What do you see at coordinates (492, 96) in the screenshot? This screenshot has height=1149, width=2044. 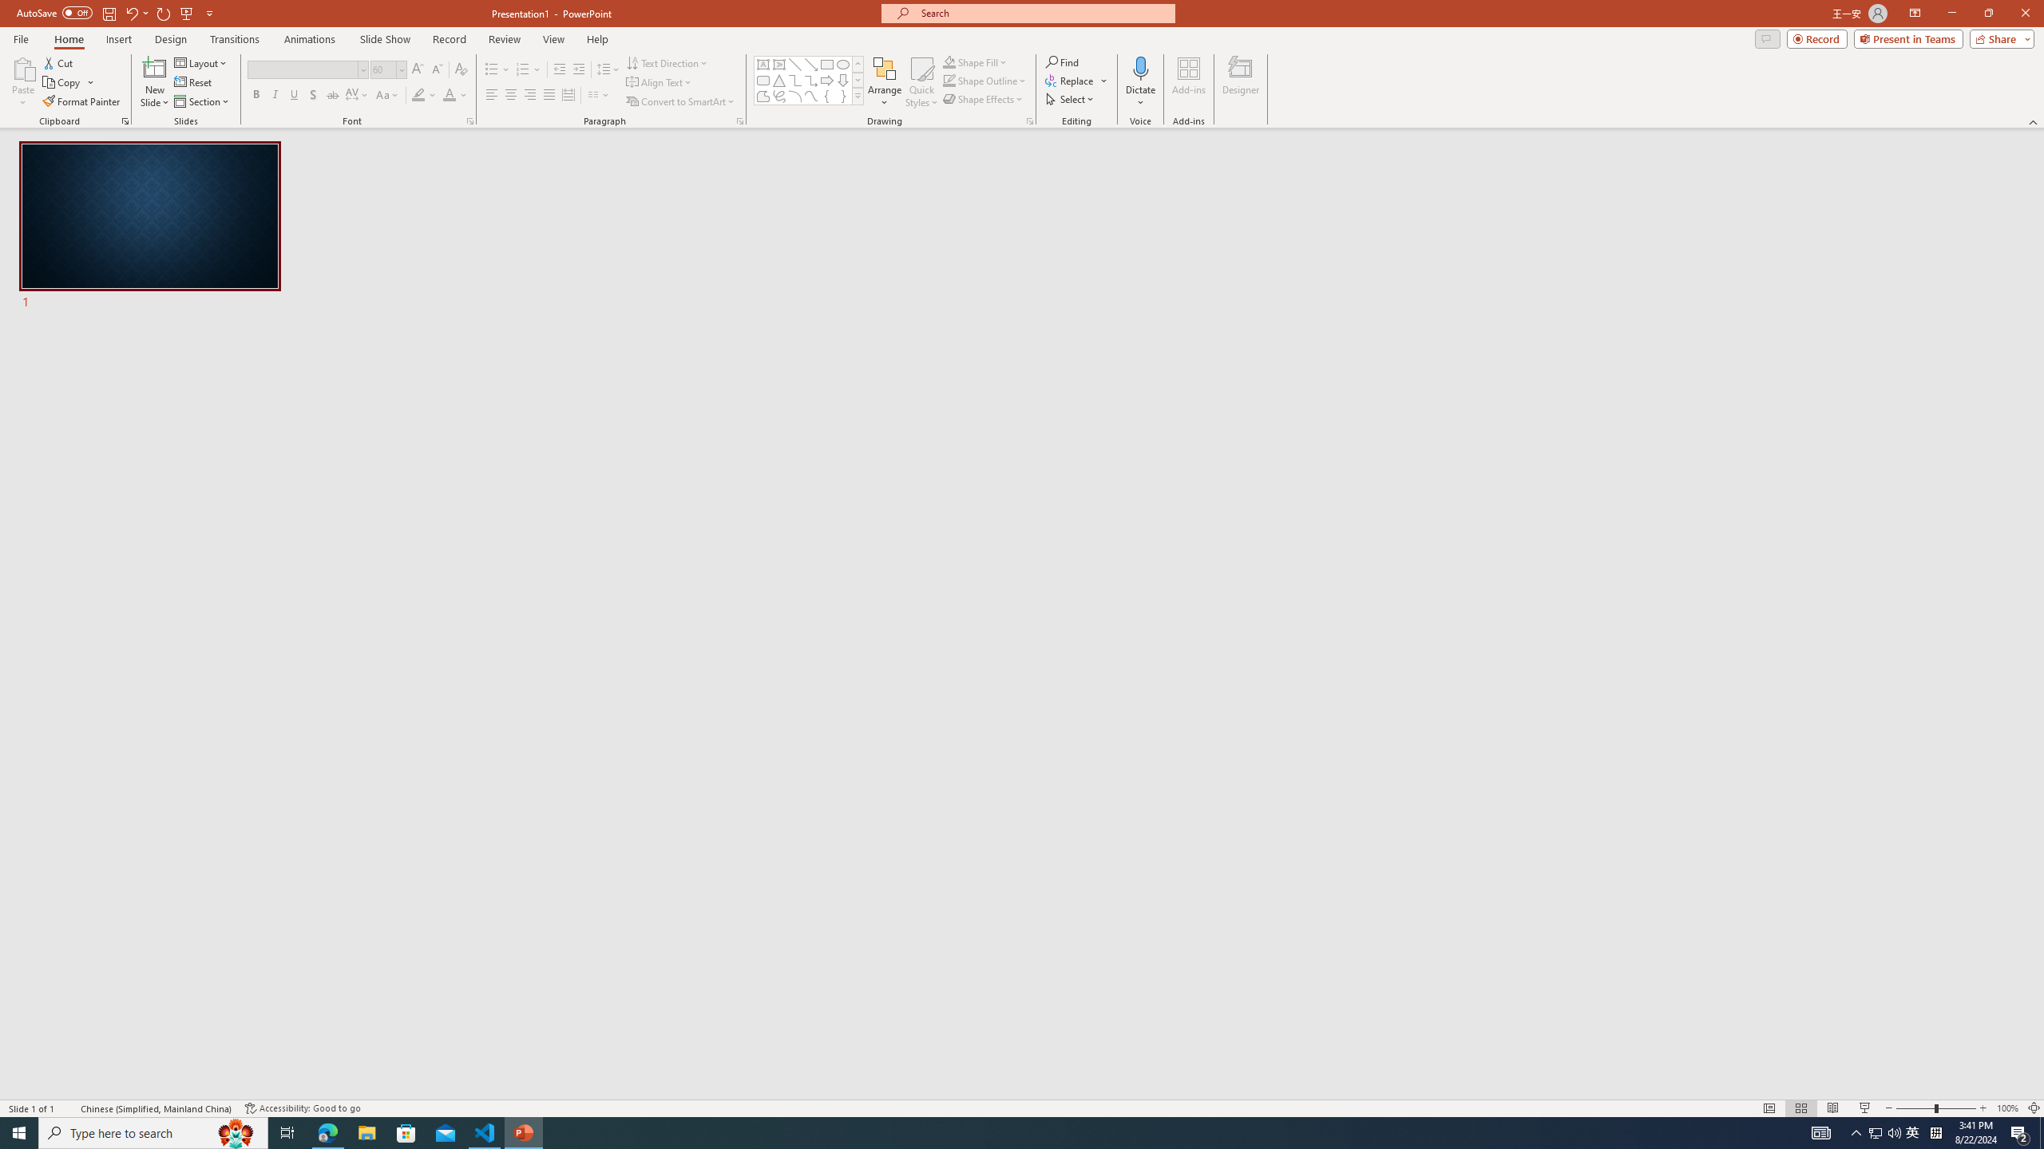 I see `Align Left` at bounding box center [492, 96].